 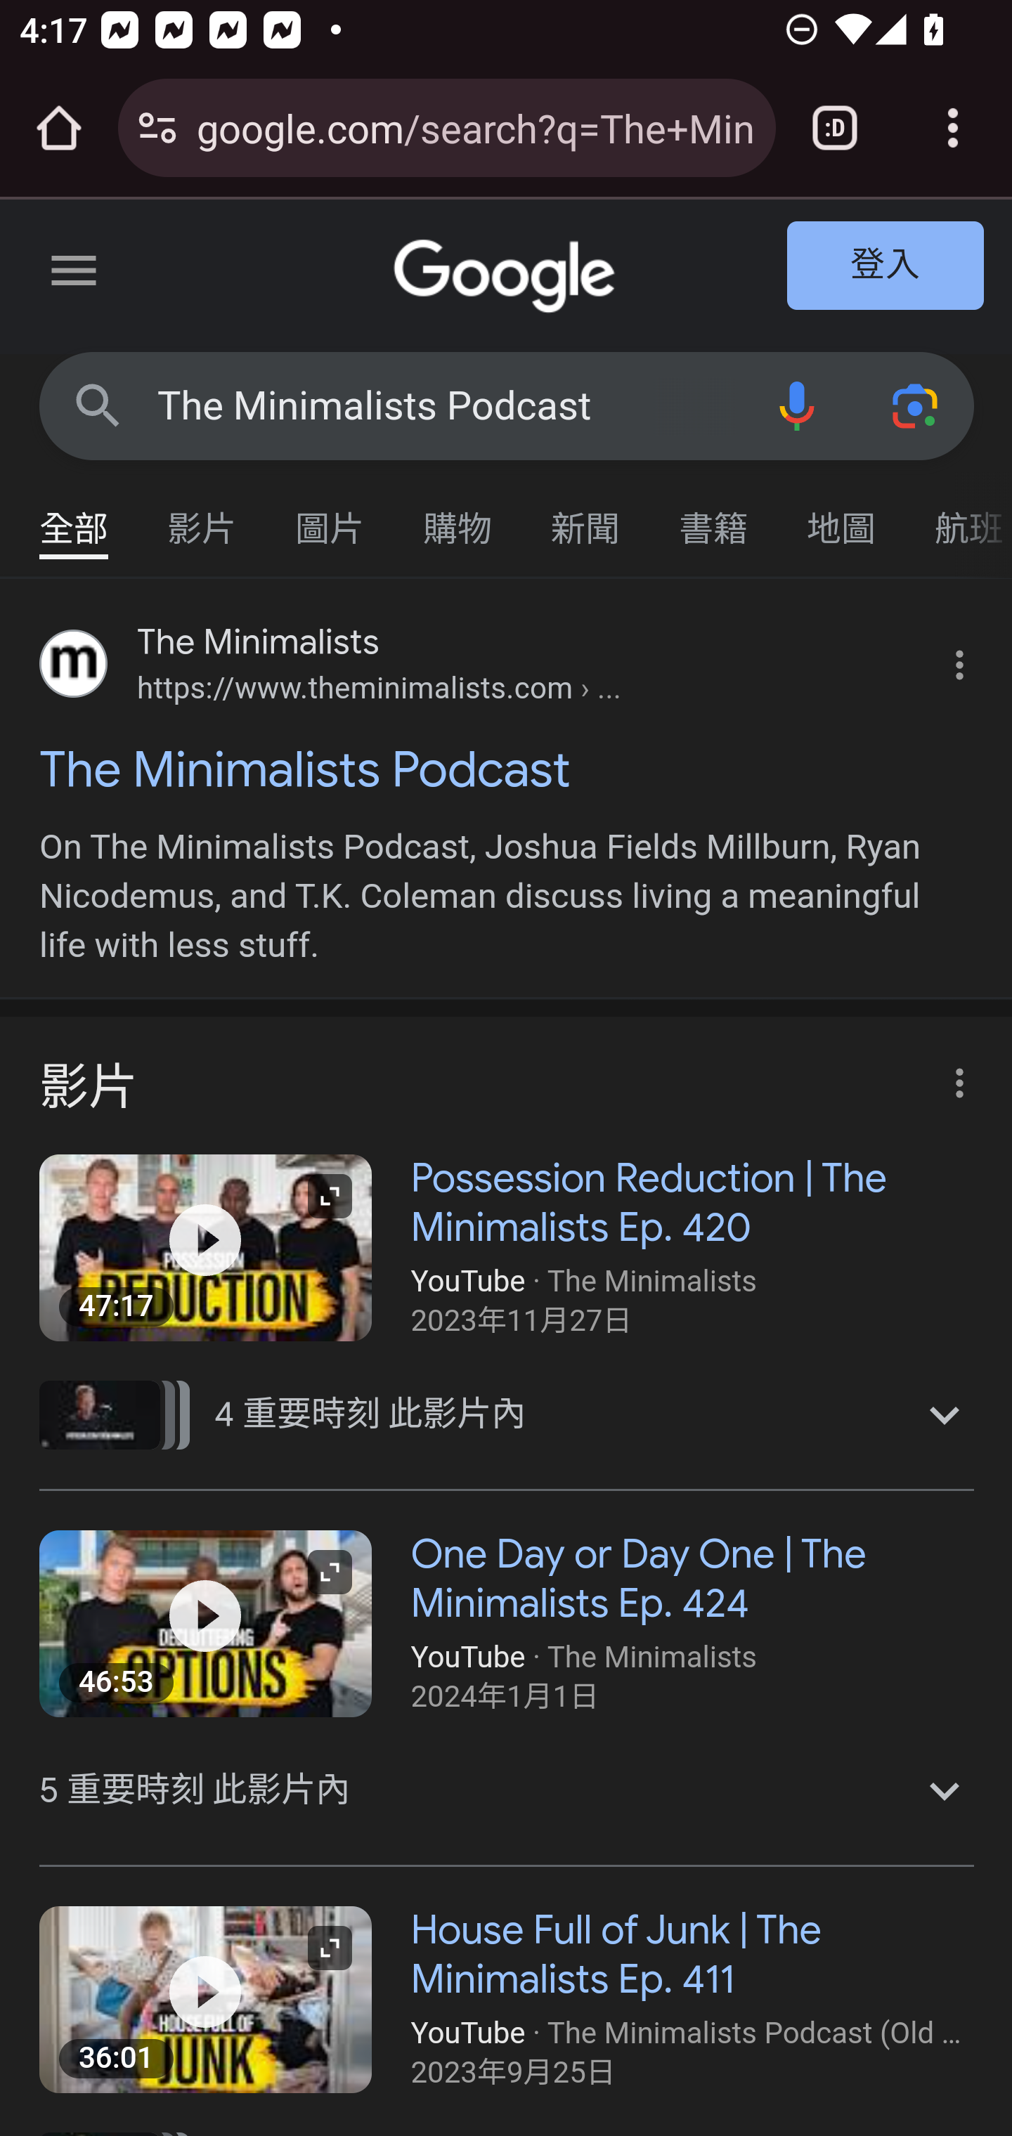 What do you see at coordinates (157, 128) in the screenshot?
I see `Connection is secure` at bounding box center [157, 128].